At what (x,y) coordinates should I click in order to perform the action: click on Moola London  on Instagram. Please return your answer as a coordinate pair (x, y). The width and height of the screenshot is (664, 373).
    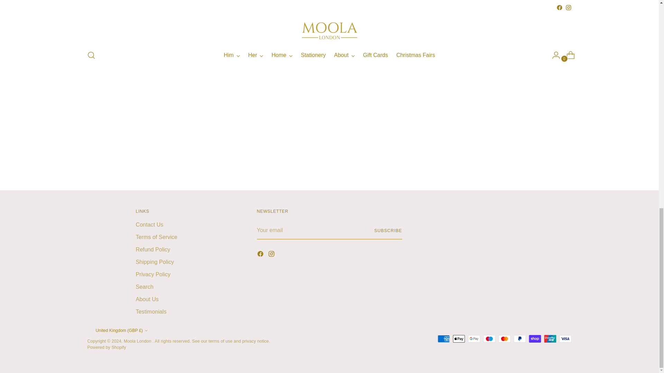
    Looking at the image, I should click on (272, 255).